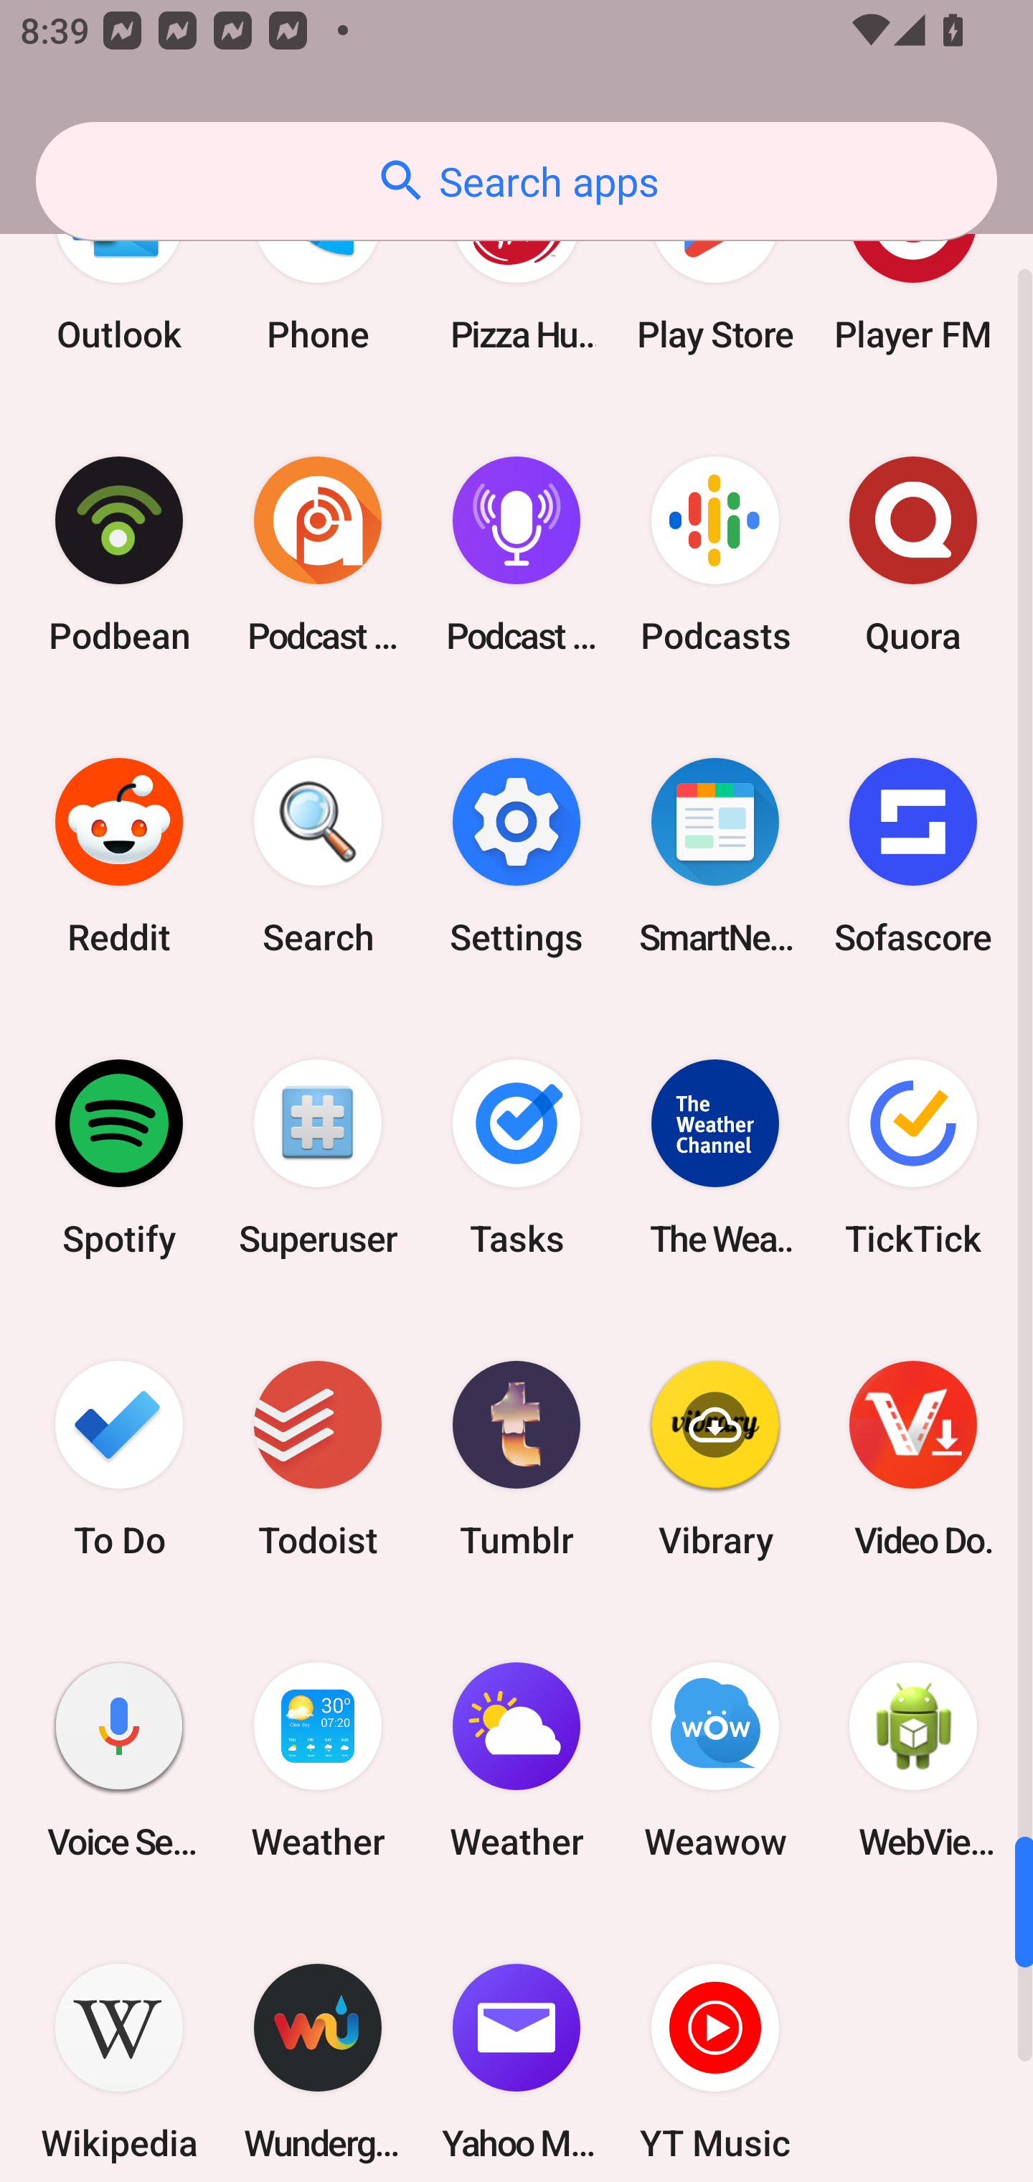  Describe the element at coordinates (516, 1158) in the screenshot. I see `Tasks` at that location.